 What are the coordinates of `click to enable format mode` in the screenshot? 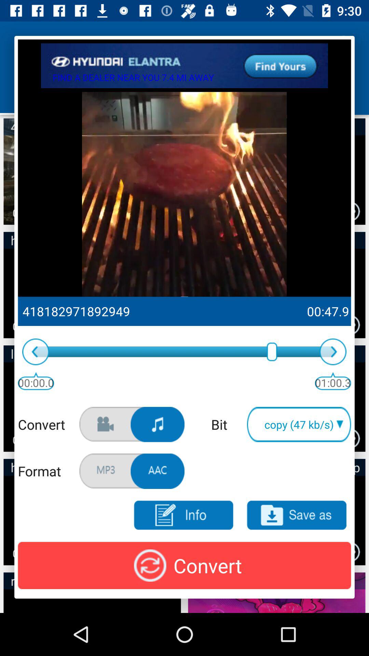 It's located at (158, 471).